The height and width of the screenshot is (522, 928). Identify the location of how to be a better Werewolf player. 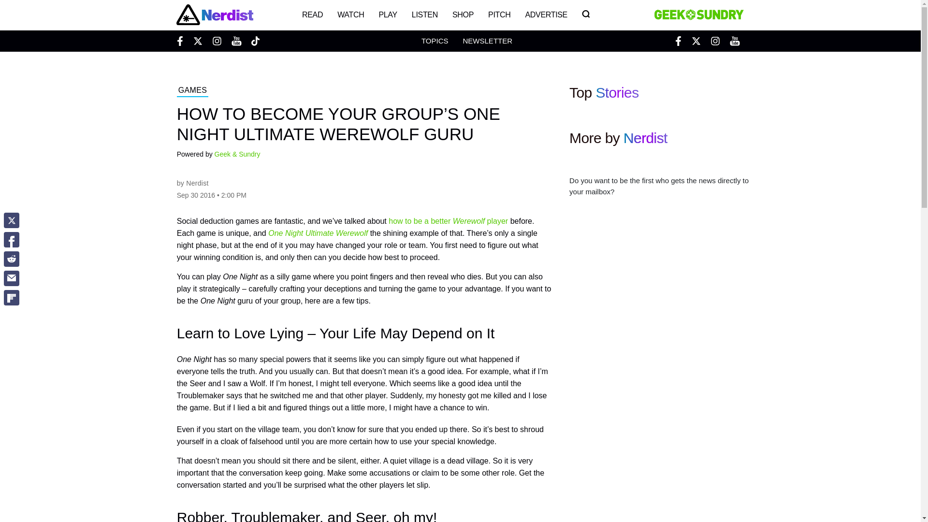
(448, 221).